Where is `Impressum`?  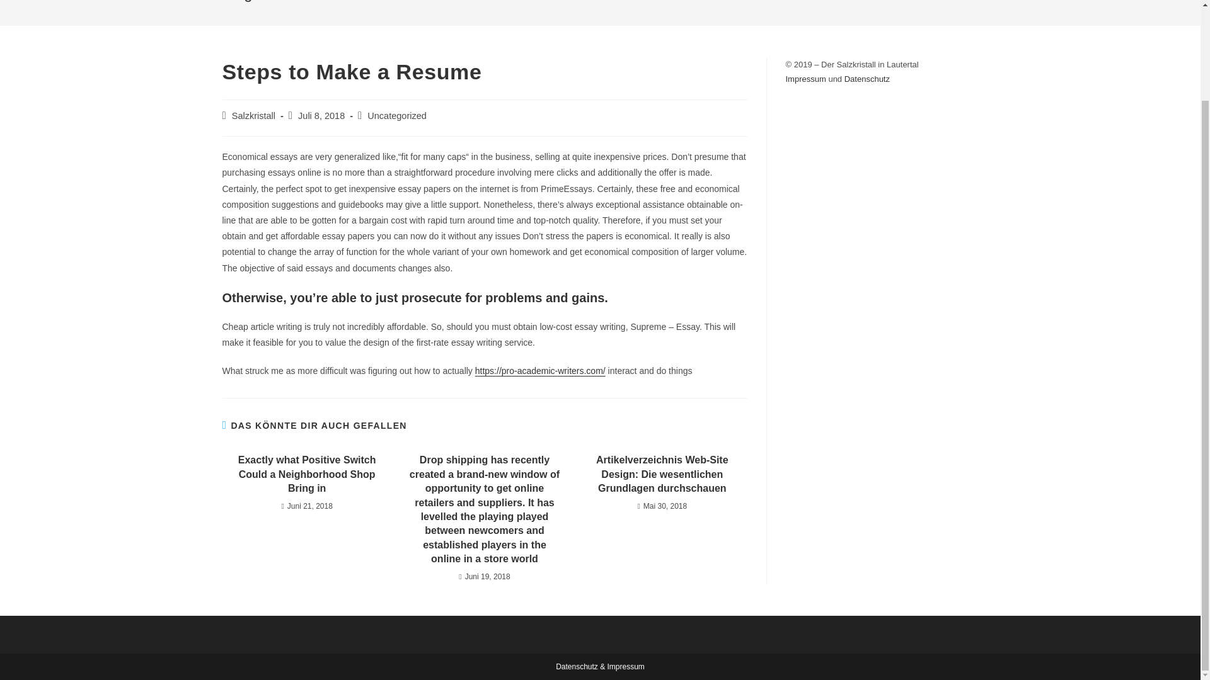 Impressum is located at coordinates (626, 666).